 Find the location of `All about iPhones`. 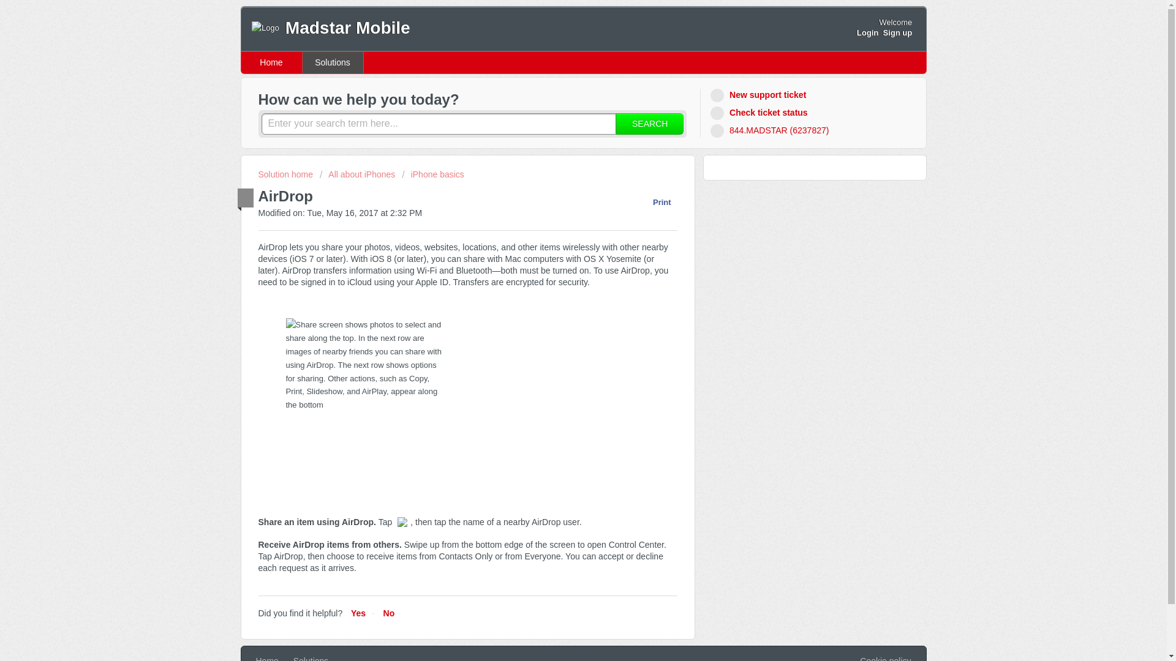

All about iPhones is located at coordinates (358, 174).